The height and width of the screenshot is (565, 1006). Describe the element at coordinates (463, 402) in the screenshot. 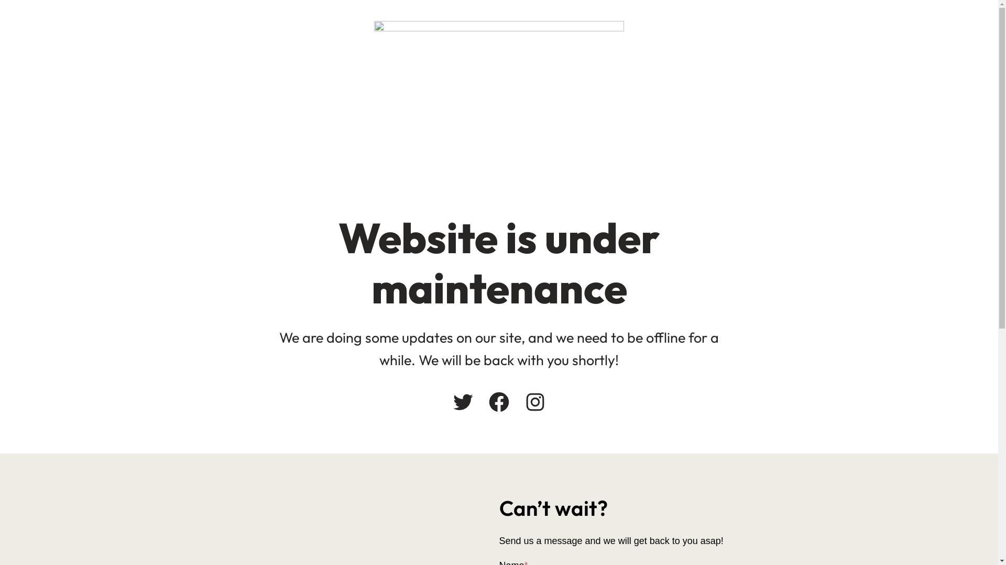

I see `Twitter` at that location.